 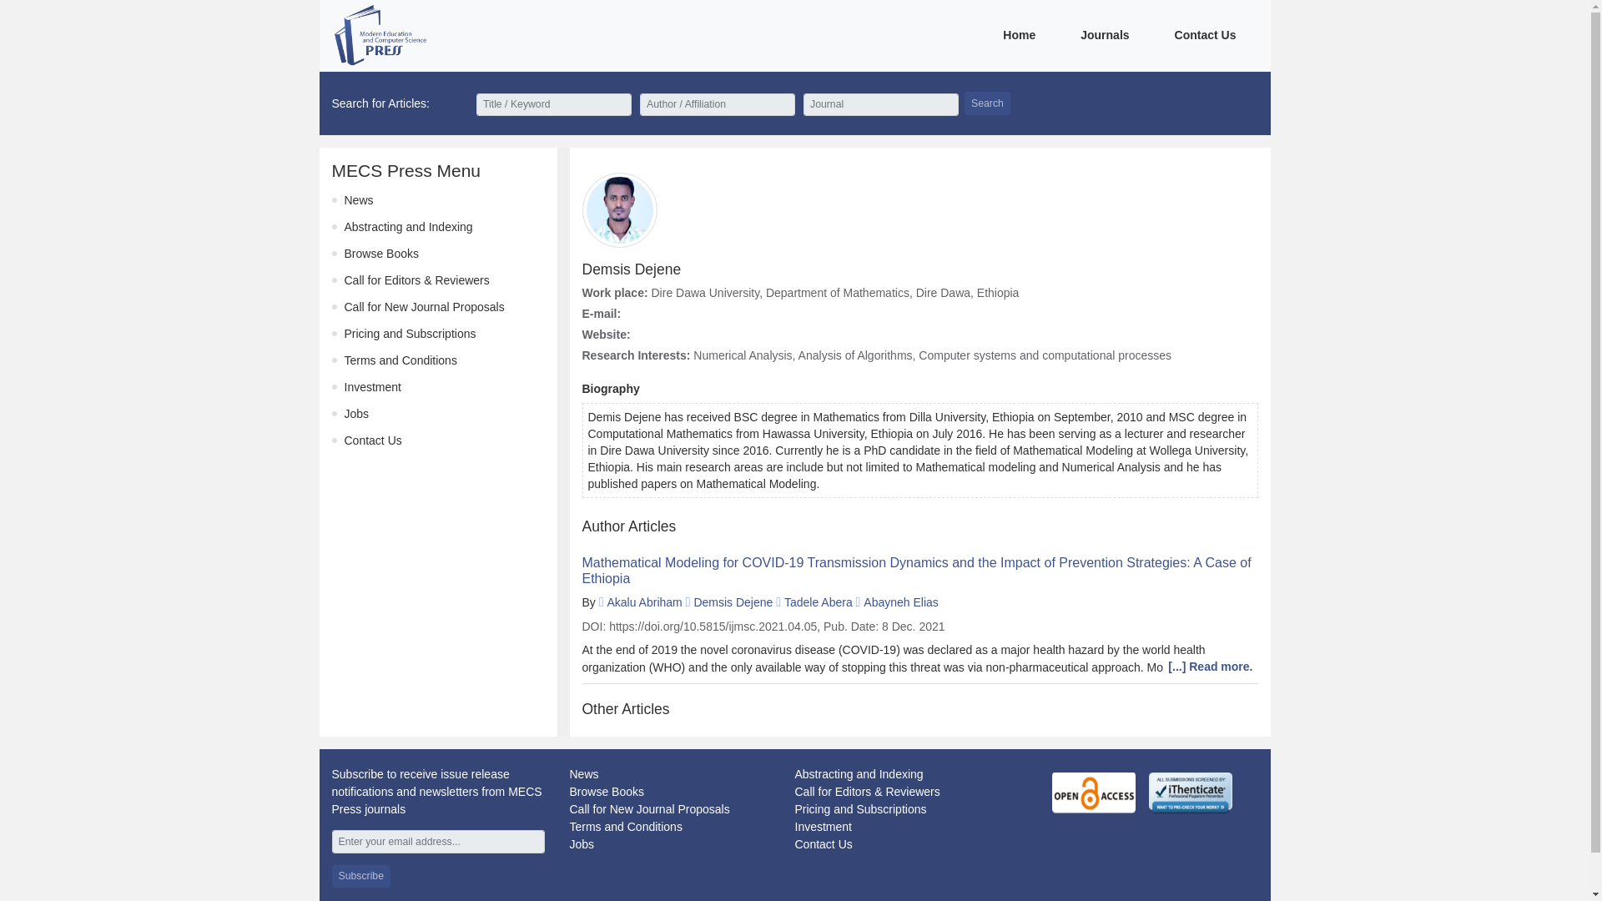 I want to click on Investment, so click(x=823, y=826).